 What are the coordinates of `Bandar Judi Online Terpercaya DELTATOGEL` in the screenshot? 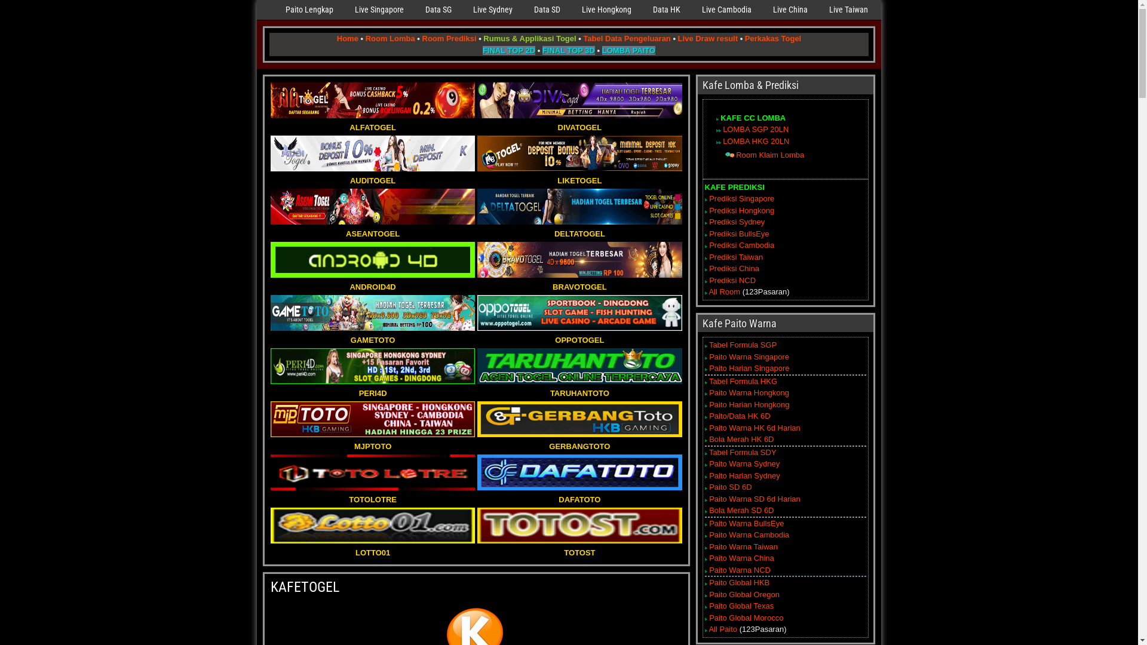 It's located at (579, 207).